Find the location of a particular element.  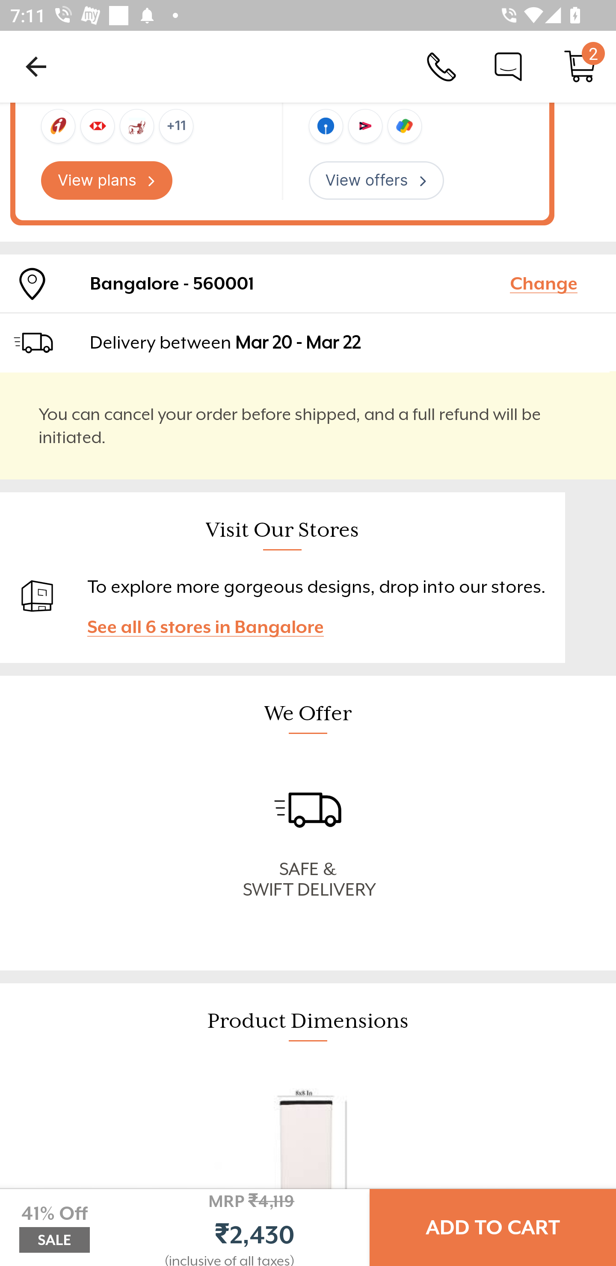

Delivery between Mar 20 - Mar 22 is located at coordinates (346, 342).